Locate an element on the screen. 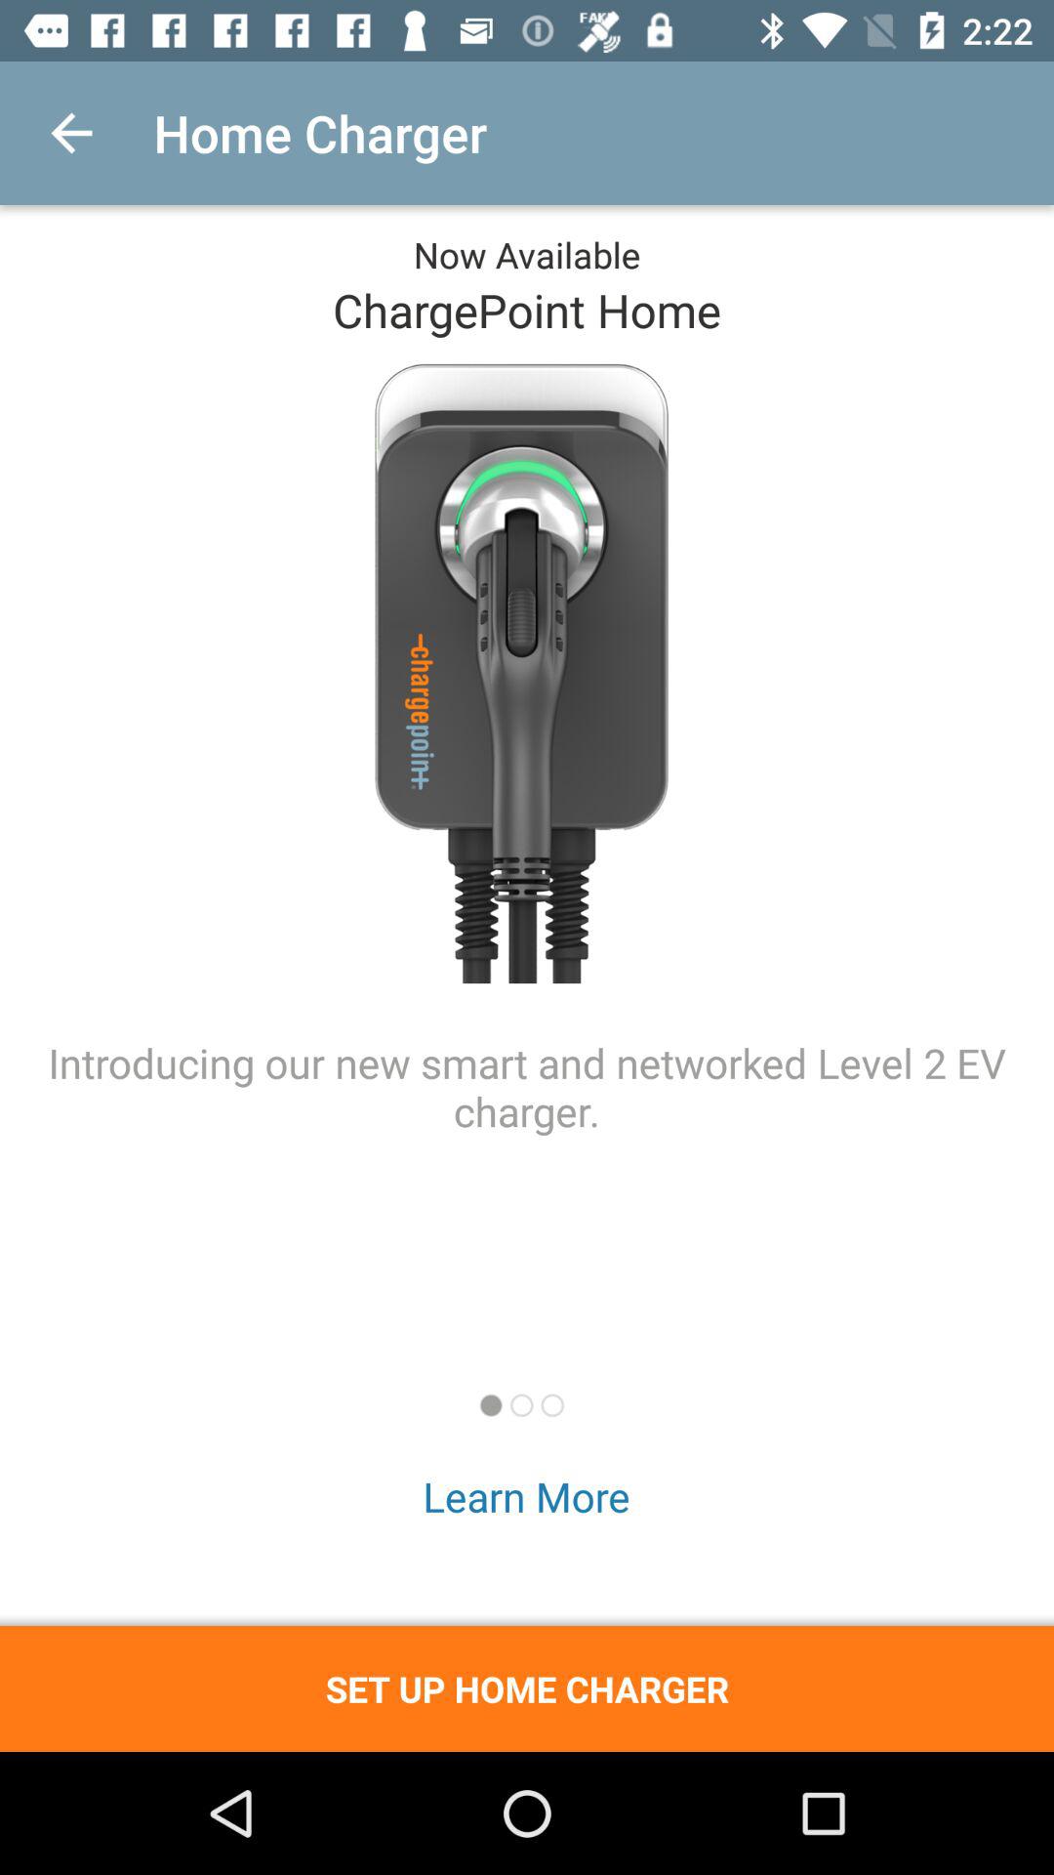 This screenshot has height=1875, width=1054. scroll to the set up home icon is located at coordinates (527, 1688).